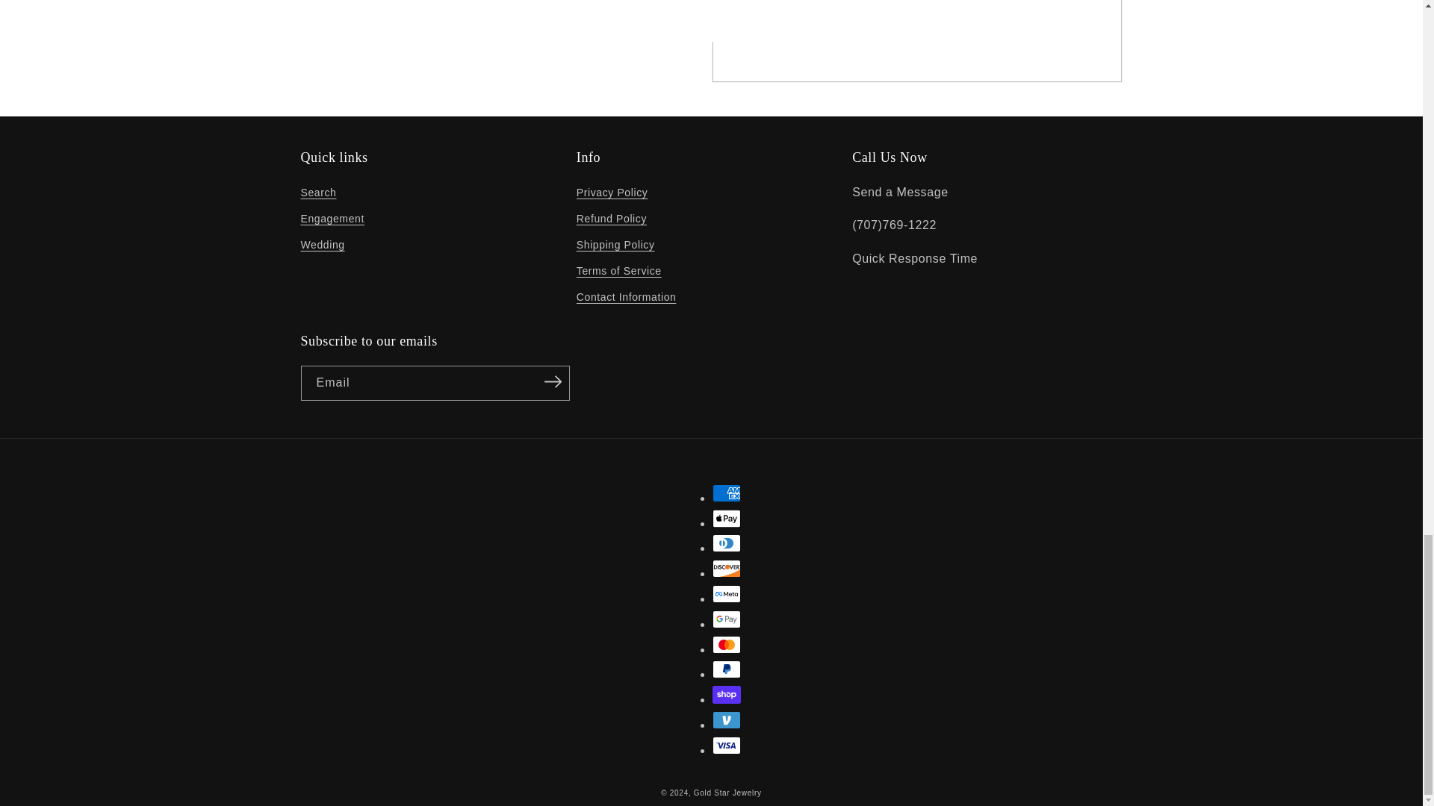  Describe the element at coordinates (727, 645) in the screenshot. I see `Mastercard` at that location.